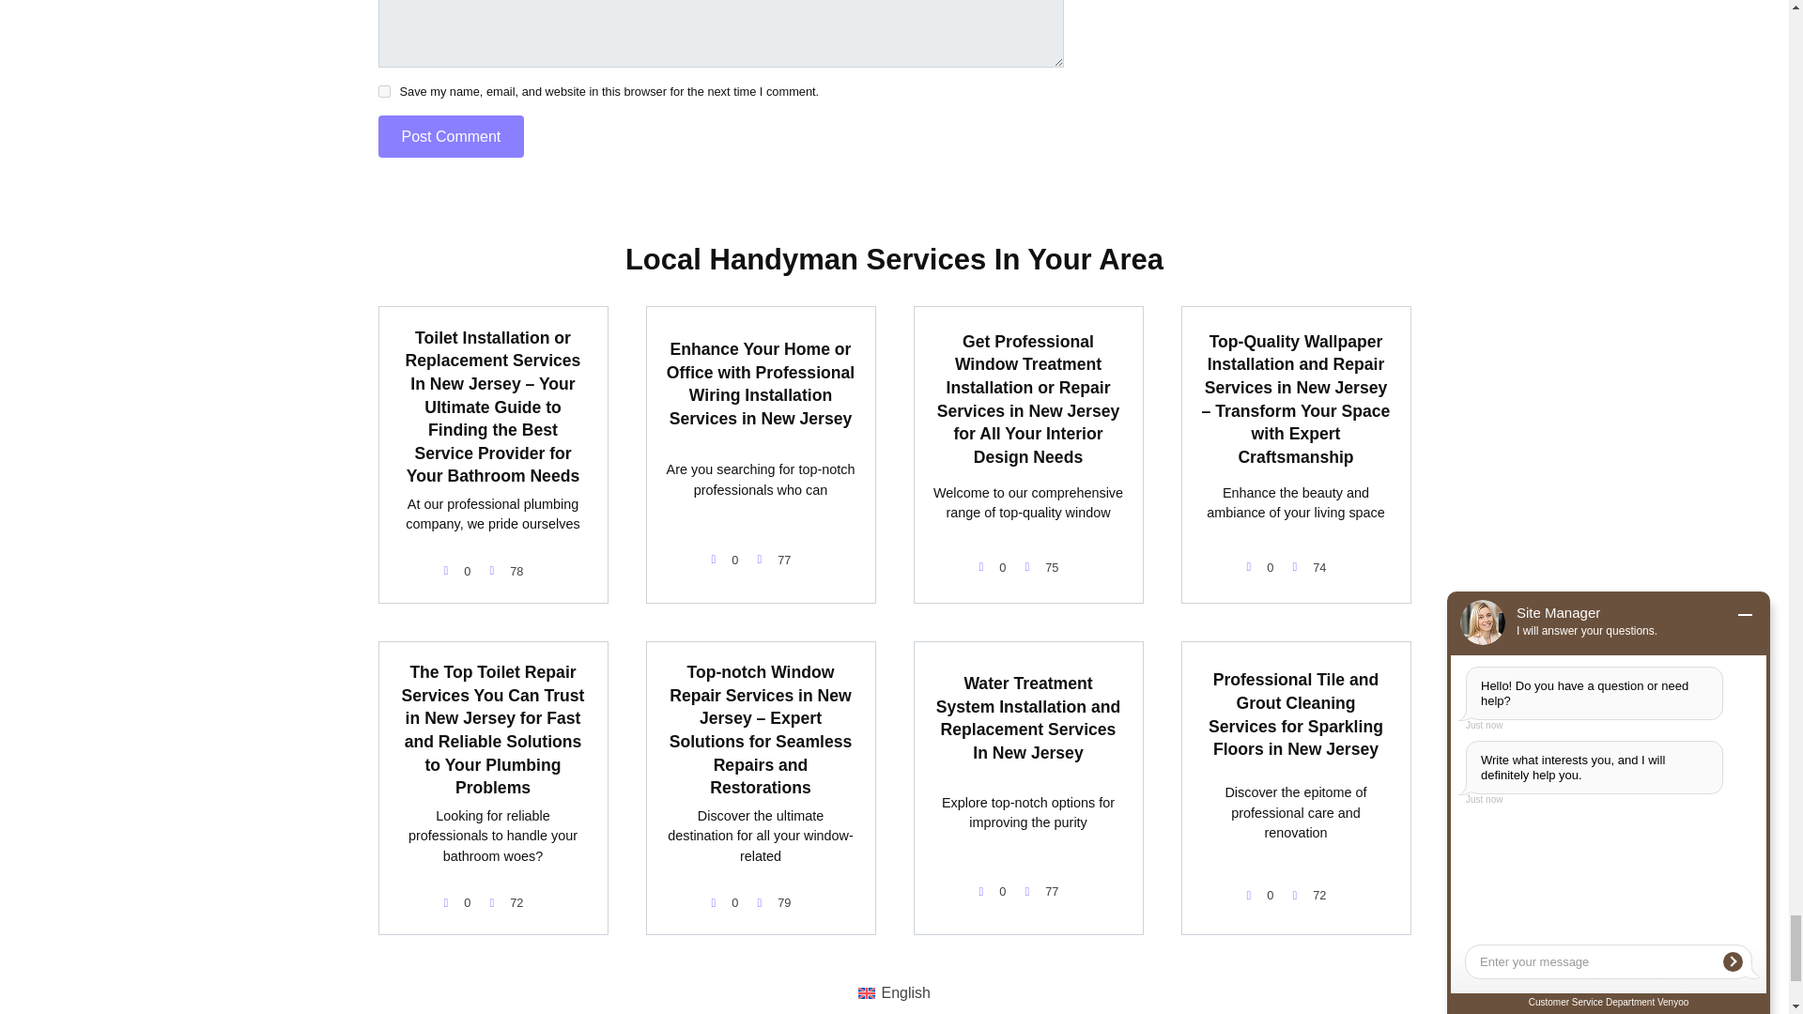 The image size is (1803, 1014). I want to click on Post Comment, so click(451, 137).